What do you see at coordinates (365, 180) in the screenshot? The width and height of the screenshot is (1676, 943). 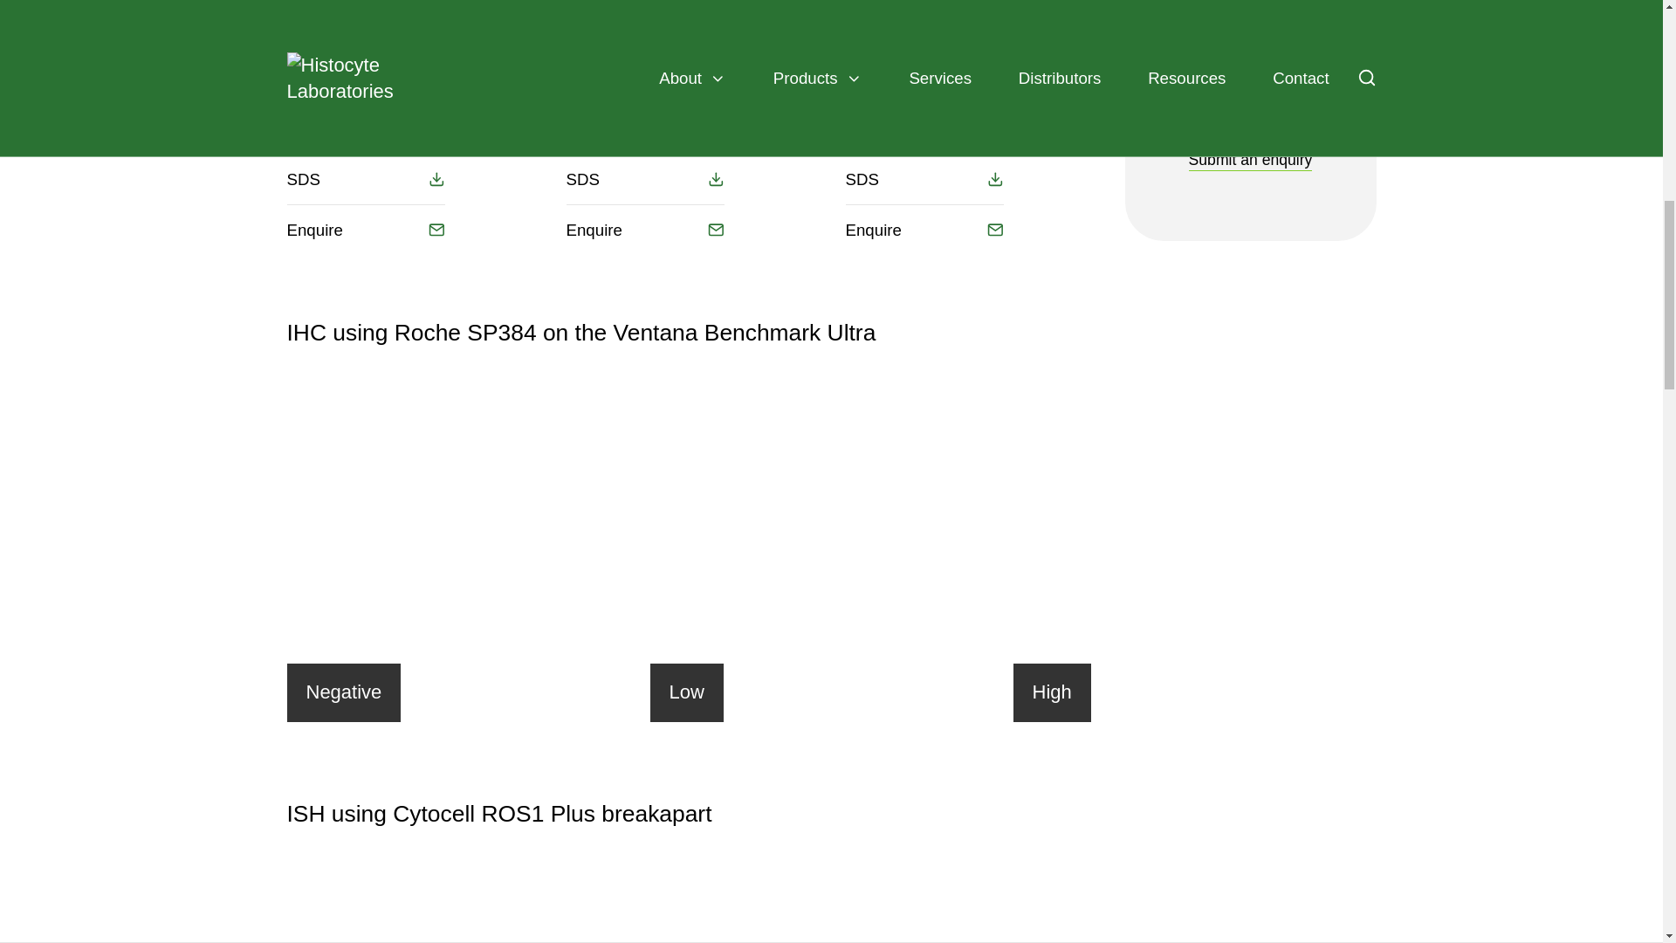 I see `SDS` at bounding box center [365, 180].